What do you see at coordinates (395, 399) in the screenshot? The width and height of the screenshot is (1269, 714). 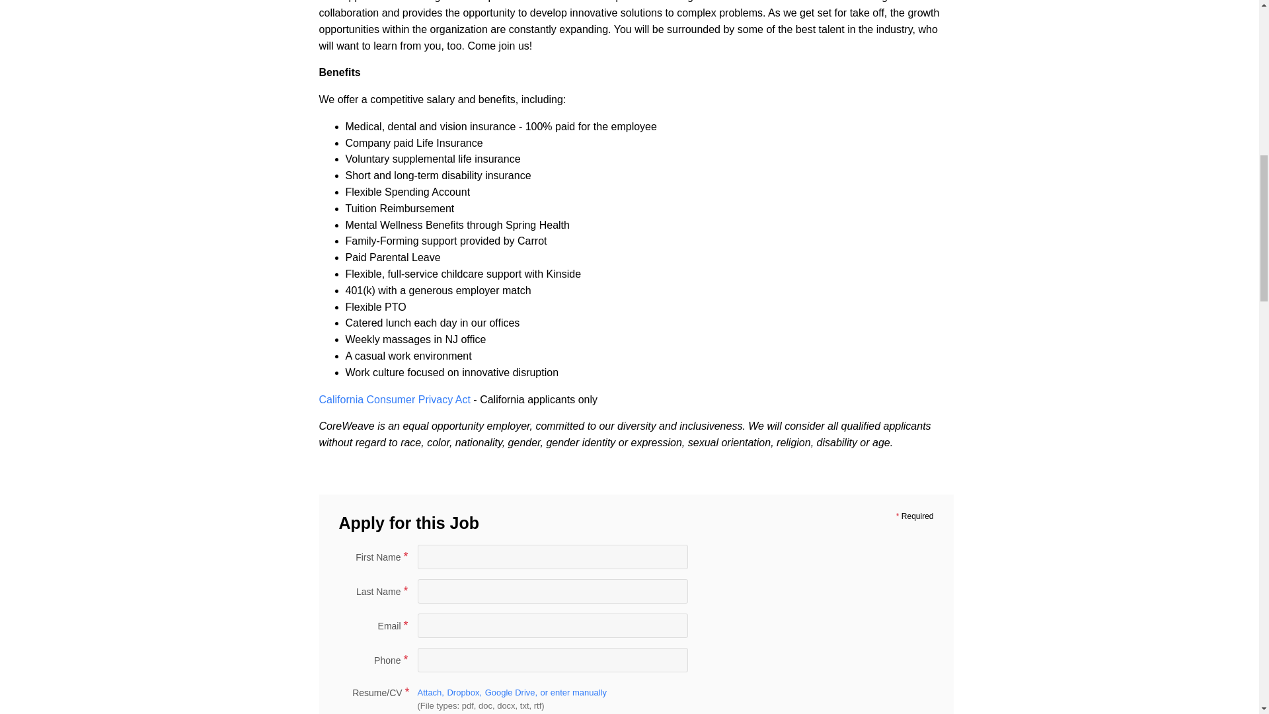 I see `California Consumer Privacy Act` at bounding box center [395, 399].